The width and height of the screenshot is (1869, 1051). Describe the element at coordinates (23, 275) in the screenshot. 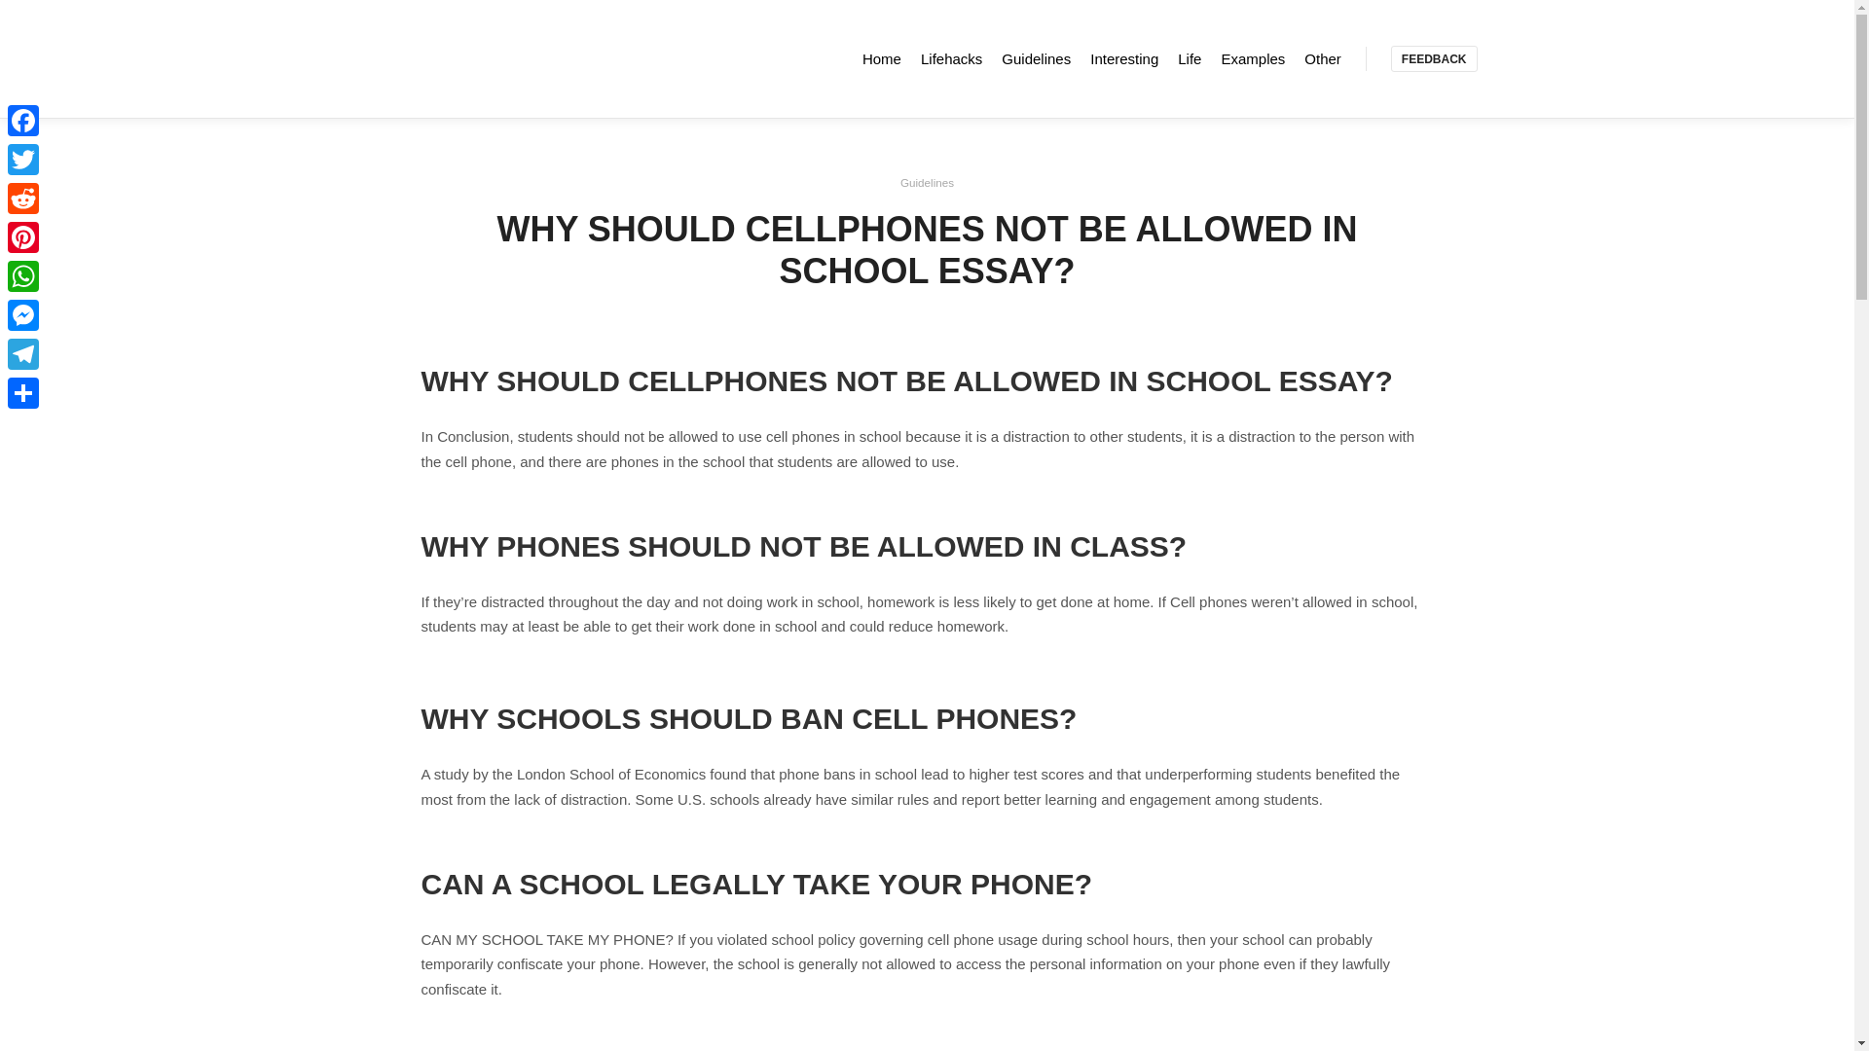

I see `WhatsApp` at that location.